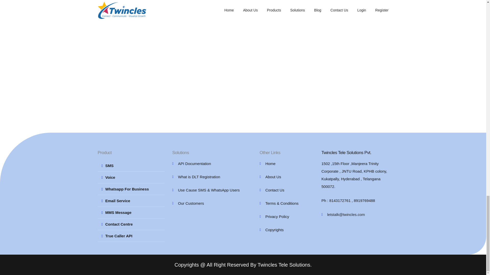 This screenshot has height=275, width=490. Describe the element at coordinates (118, 201) in the screenshot. I see `Email Service` at that location.